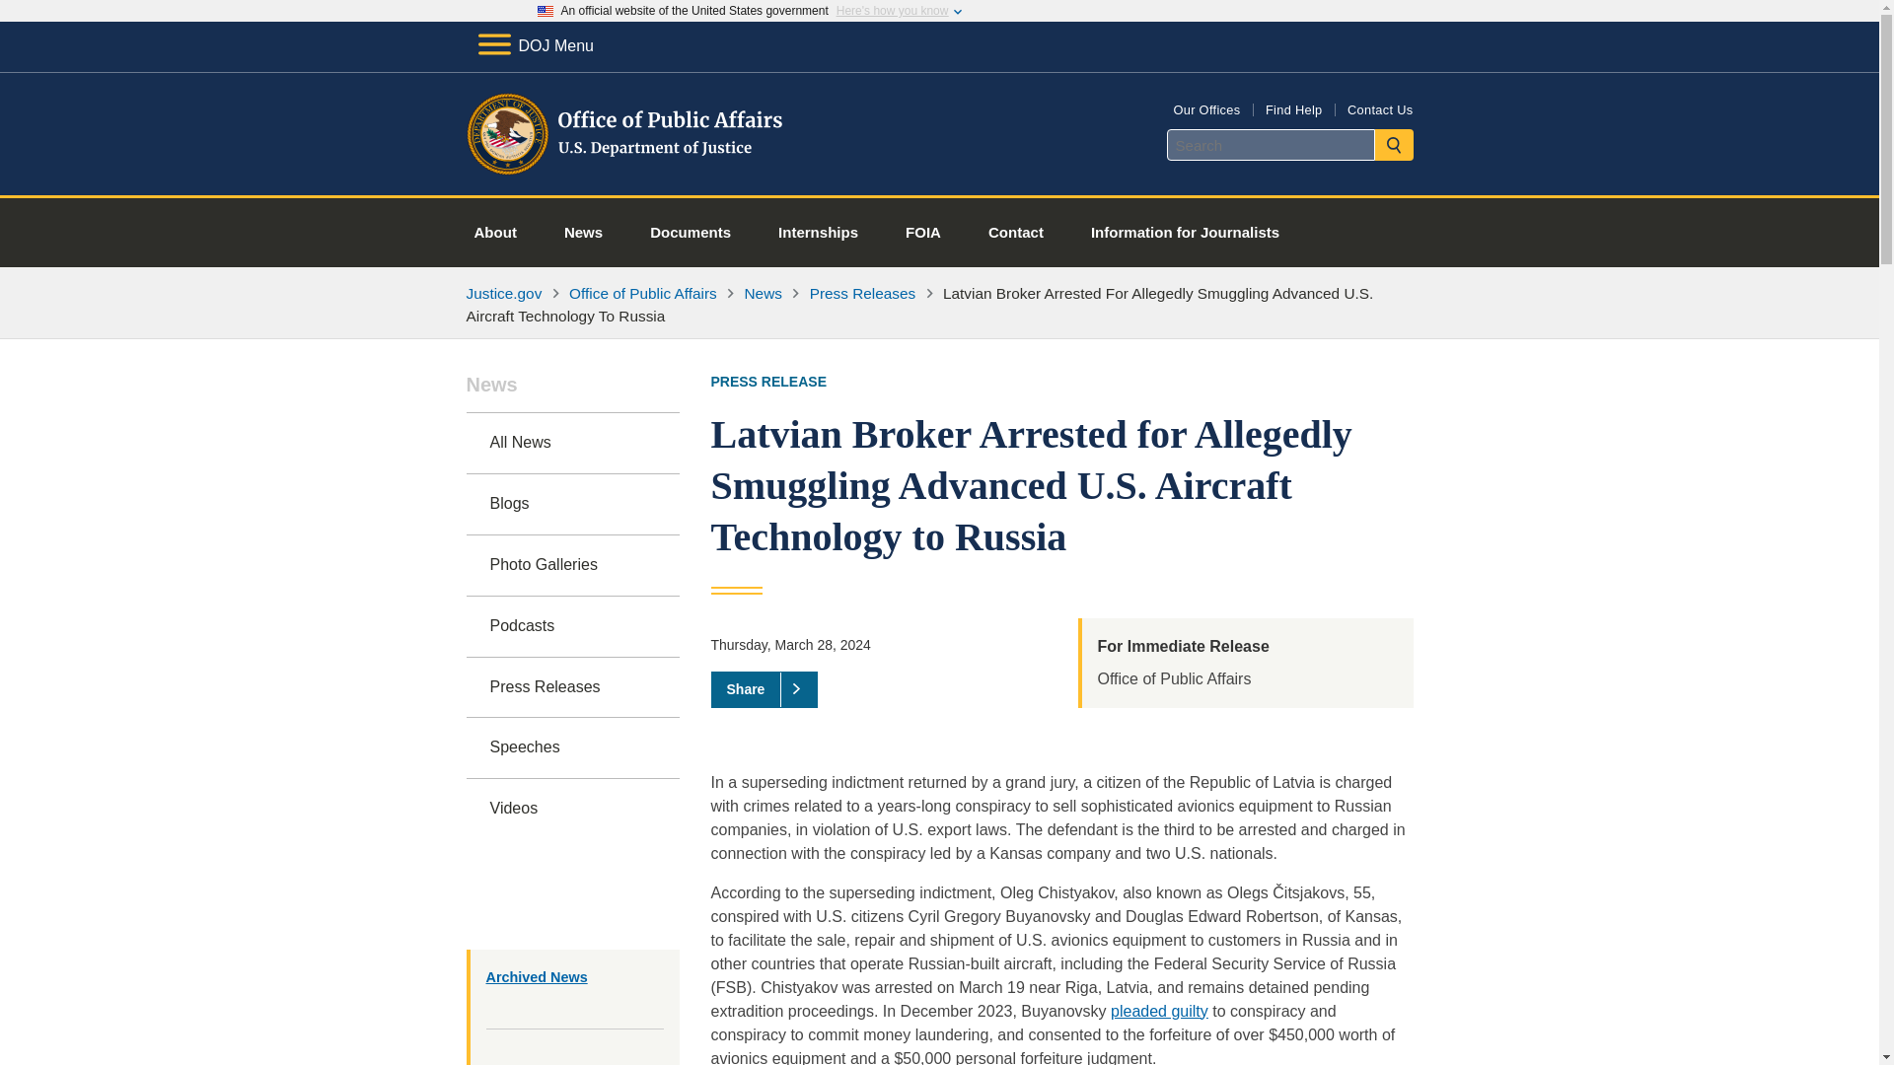 Image resolution: width=1894 pixels, height=1065 pixels. I want to click on Office of Public Affairs, so click(643, 293).